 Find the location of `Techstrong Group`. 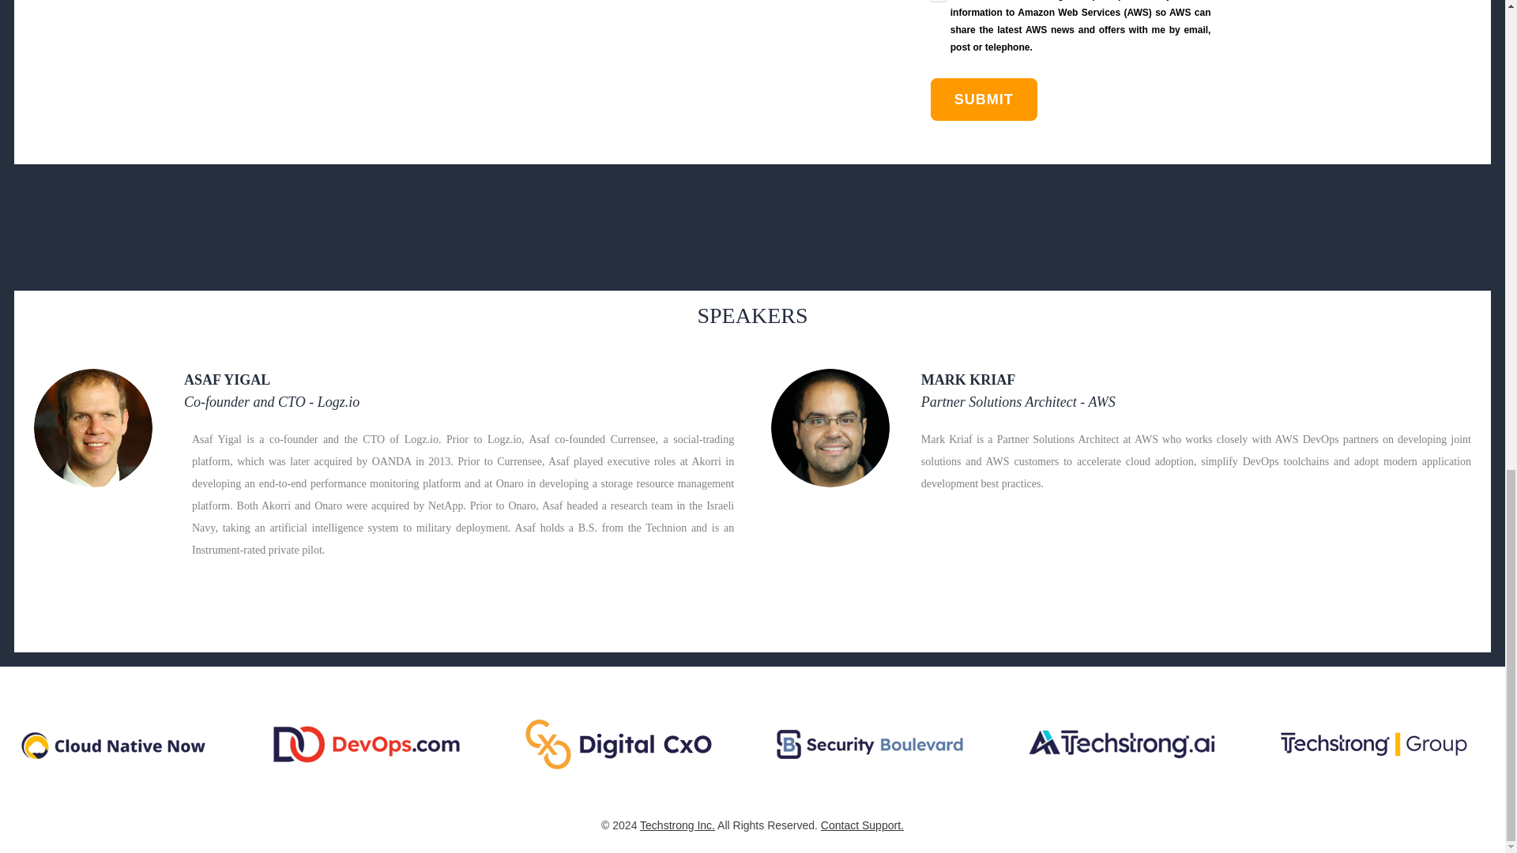

Techstrong Group is located at coordinates (1374, 744).